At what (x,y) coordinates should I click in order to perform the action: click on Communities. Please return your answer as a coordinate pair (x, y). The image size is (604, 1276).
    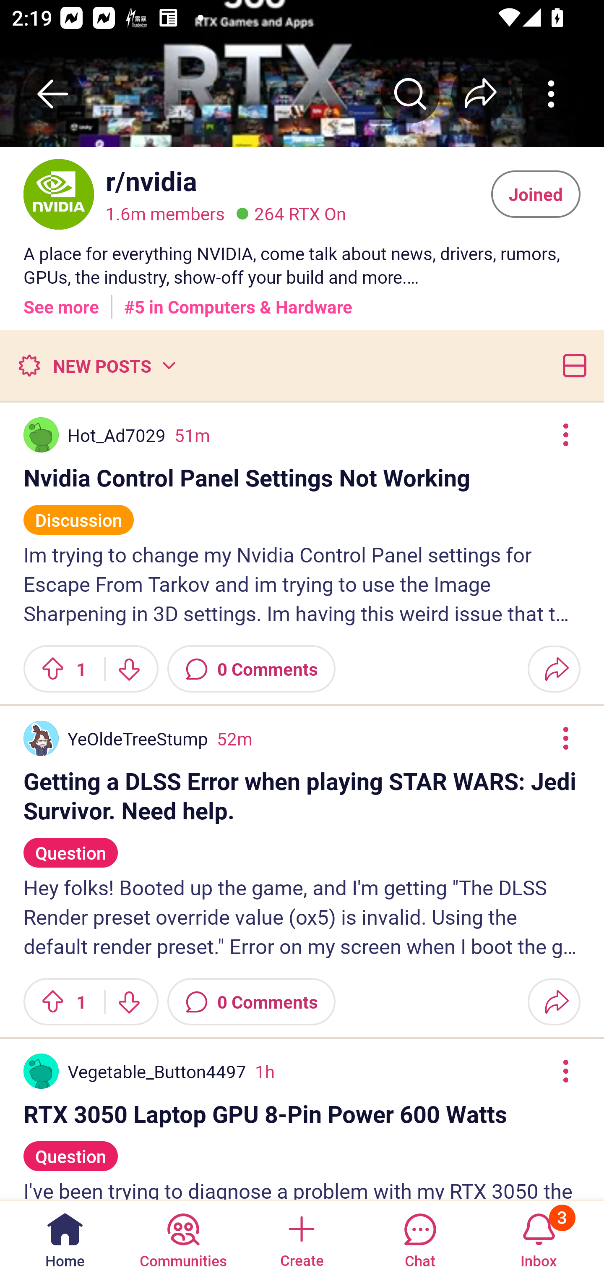
    Looking at the image, I should click on (183, 1237).